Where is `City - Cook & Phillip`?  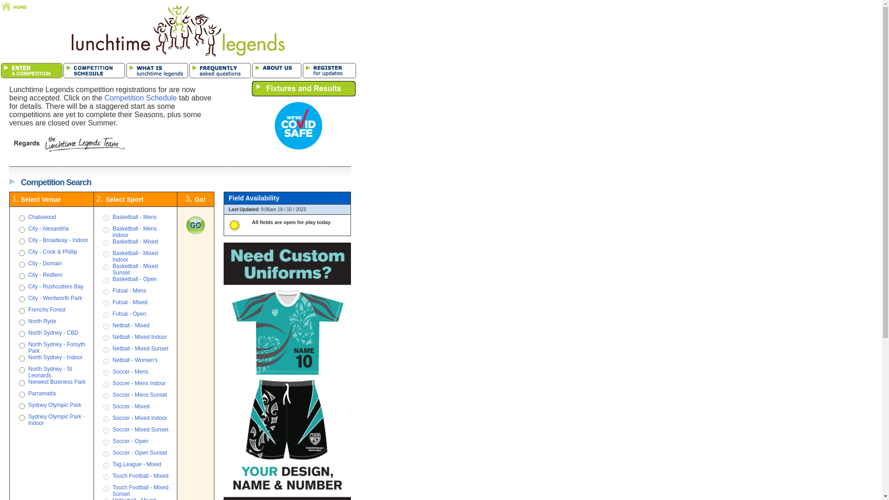
City - Cook & Phillip is located at coordinates (53, 252).